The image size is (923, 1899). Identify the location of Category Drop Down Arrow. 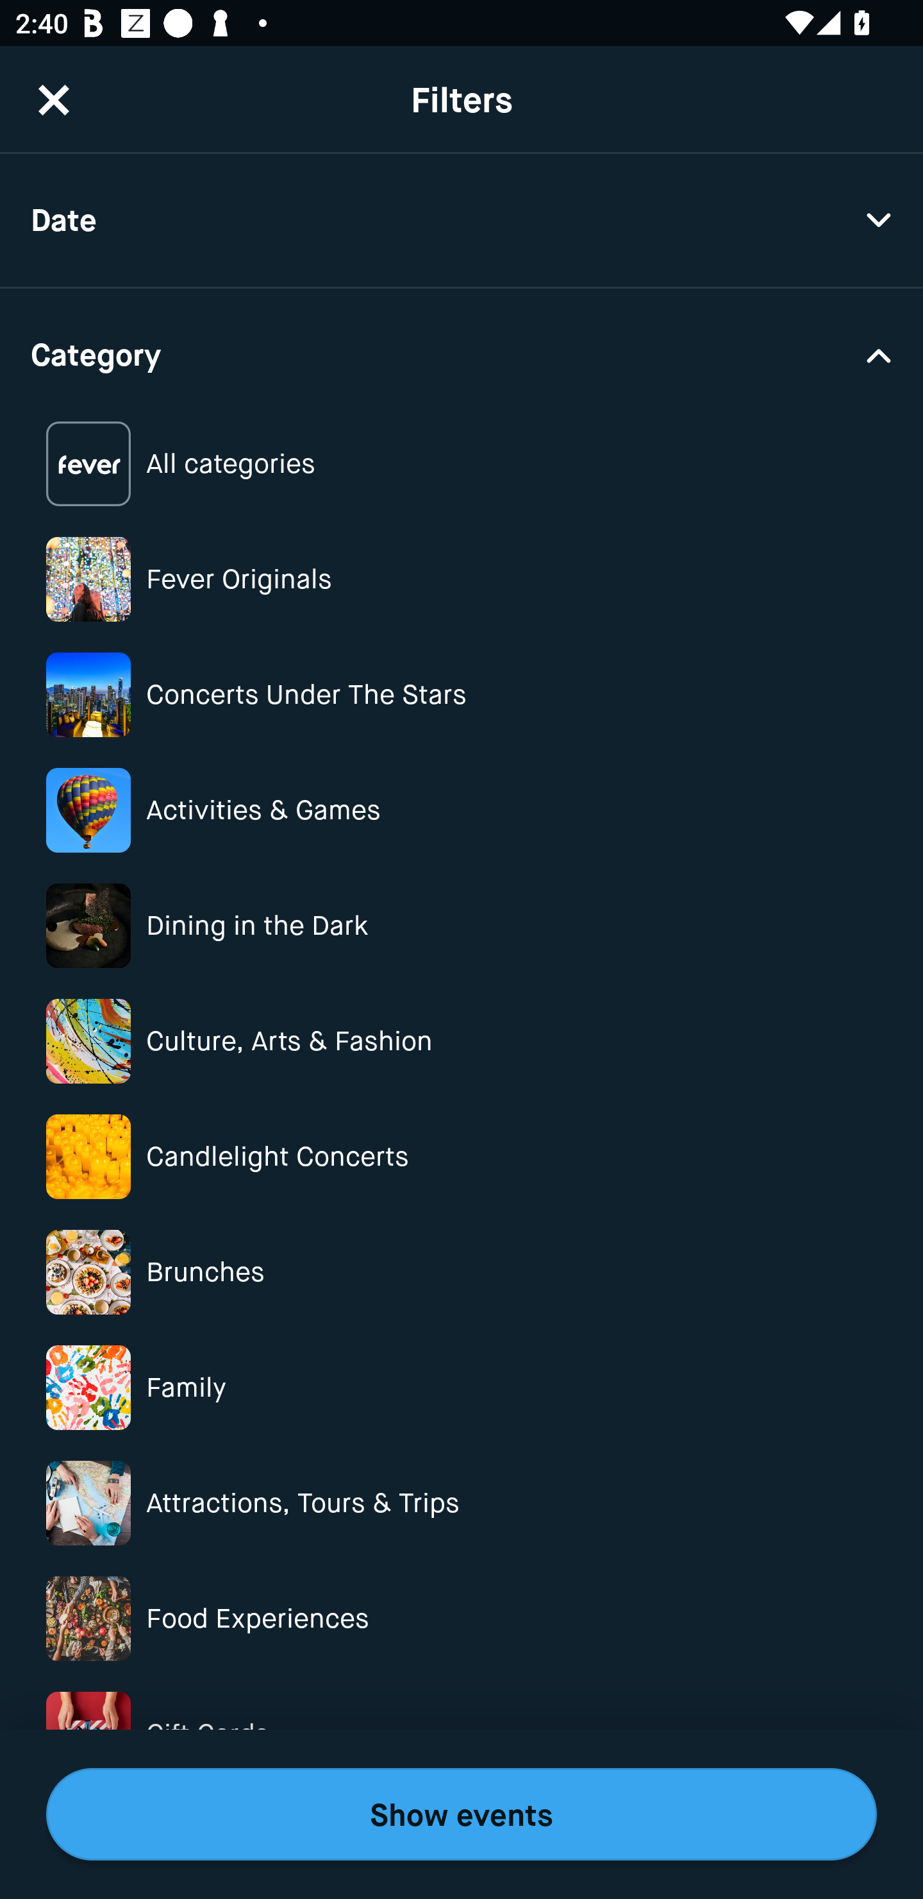
(462, 353).